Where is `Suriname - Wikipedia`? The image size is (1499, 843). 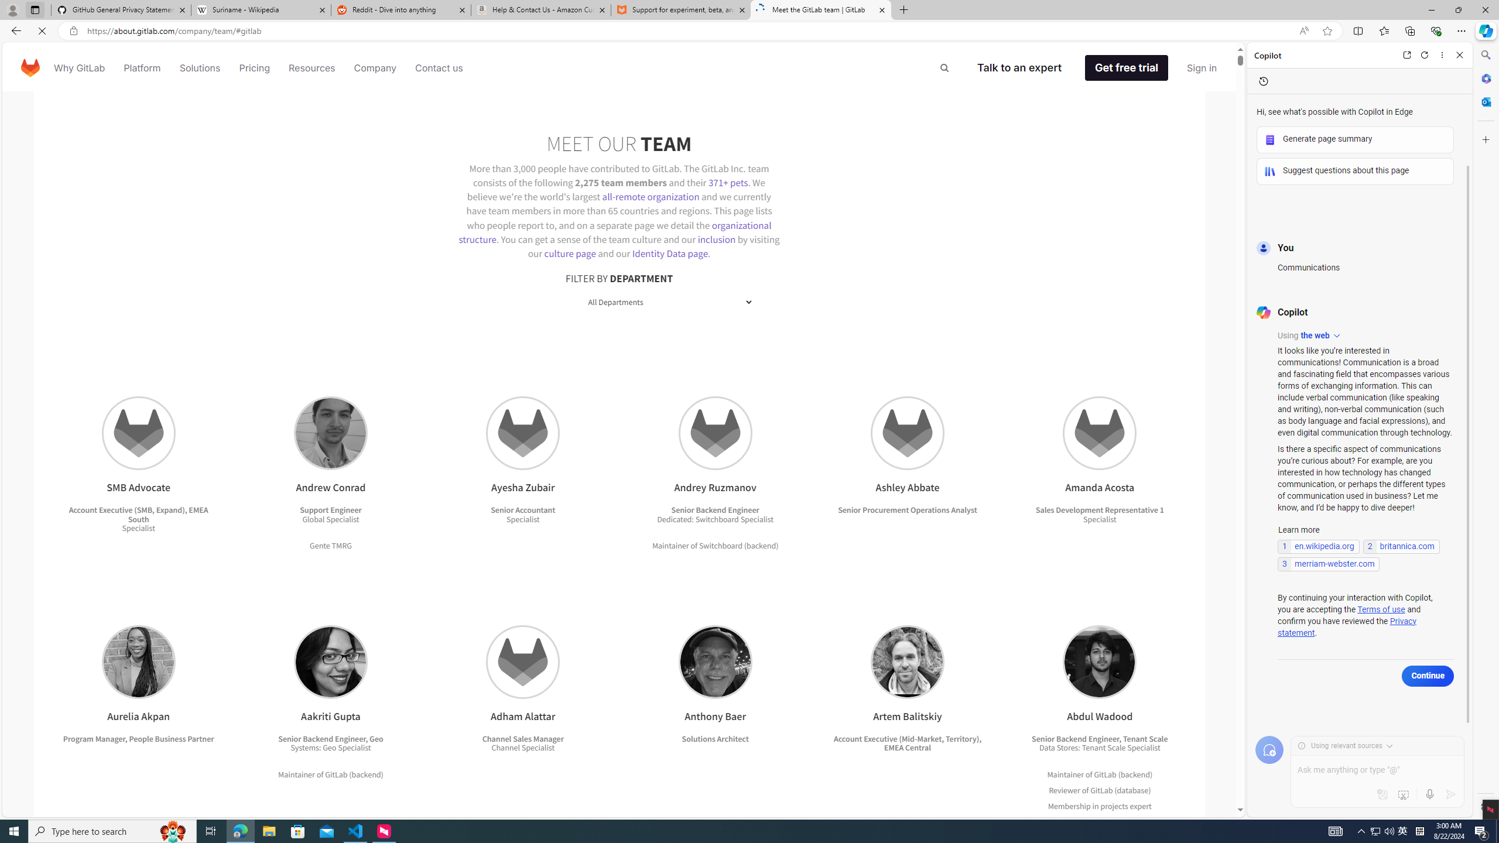 Suriname - Wikipedia is located at coordinates (261, 10).